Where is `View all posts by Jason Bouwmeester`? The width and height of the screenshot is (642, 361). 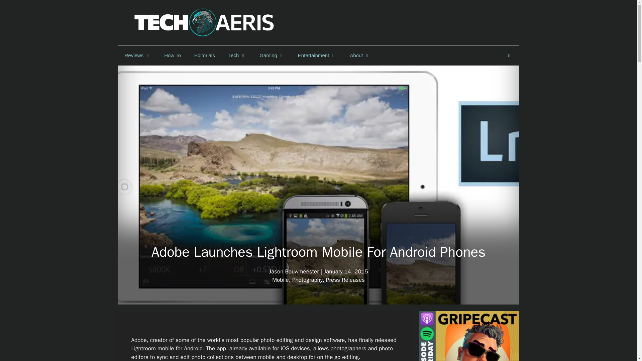
View all posts by Jason Bouwmeester is located at coordinates (294, 271).